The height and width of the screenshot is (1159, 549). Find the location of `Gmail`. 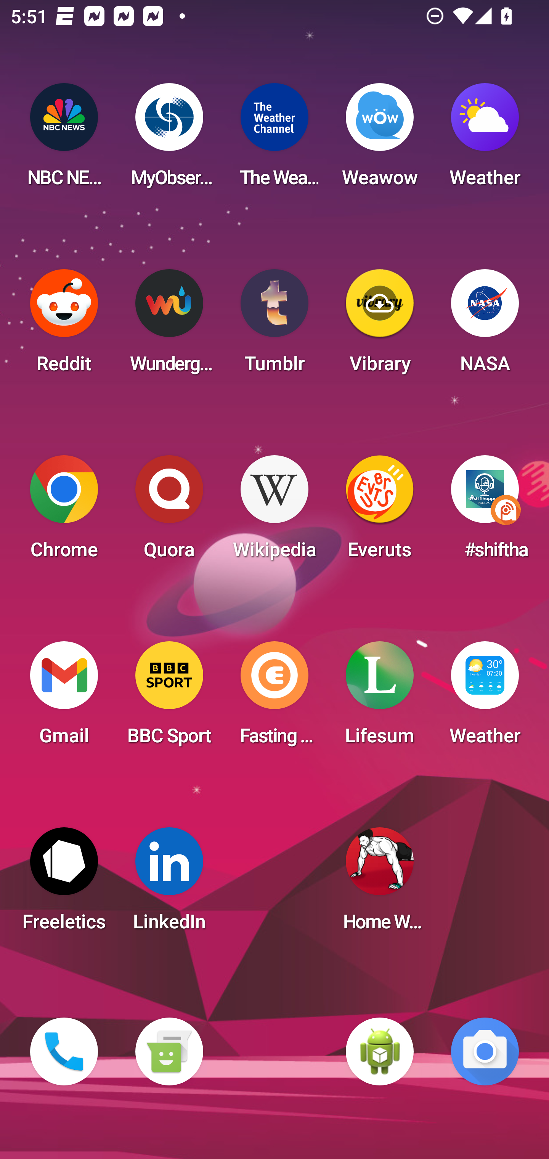

Gmail is located at coordinates (64, 698).